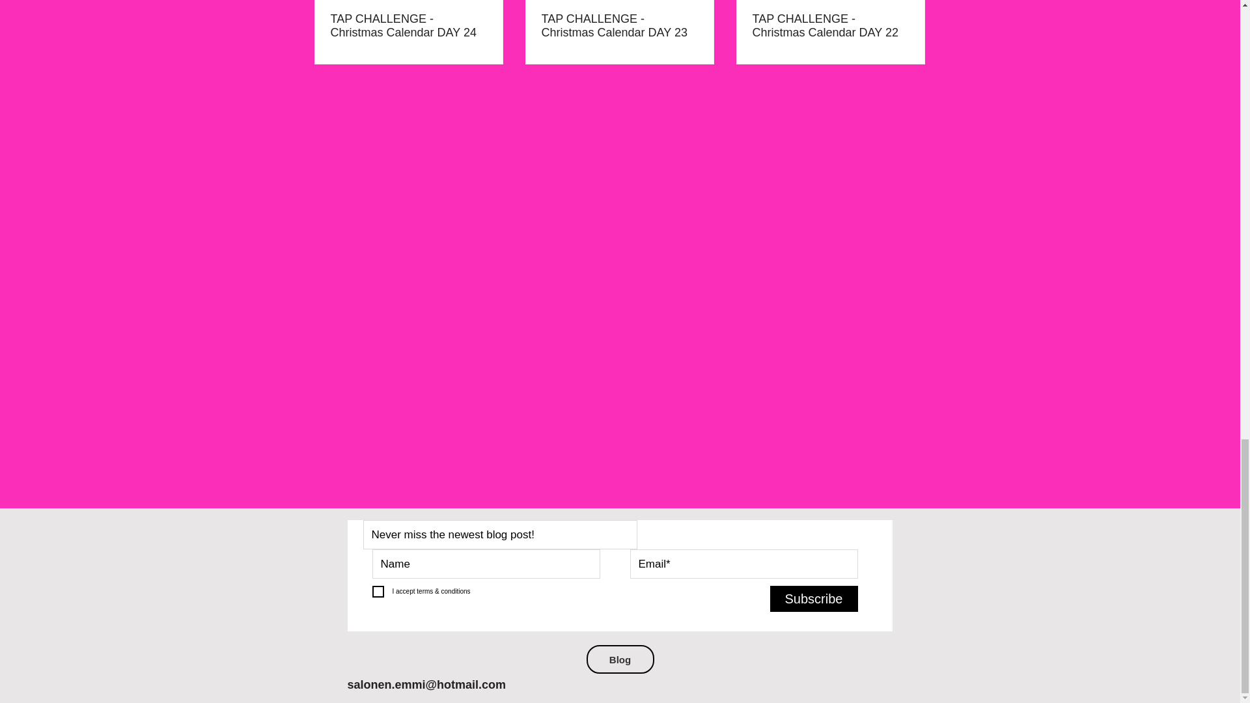 This screenshot has width=1250, height=703. Describe the element at coordinates (830, 26) in the screenshot. I see `TAP CHALLENGE - Christmas Calendar DAY 22` at that location.